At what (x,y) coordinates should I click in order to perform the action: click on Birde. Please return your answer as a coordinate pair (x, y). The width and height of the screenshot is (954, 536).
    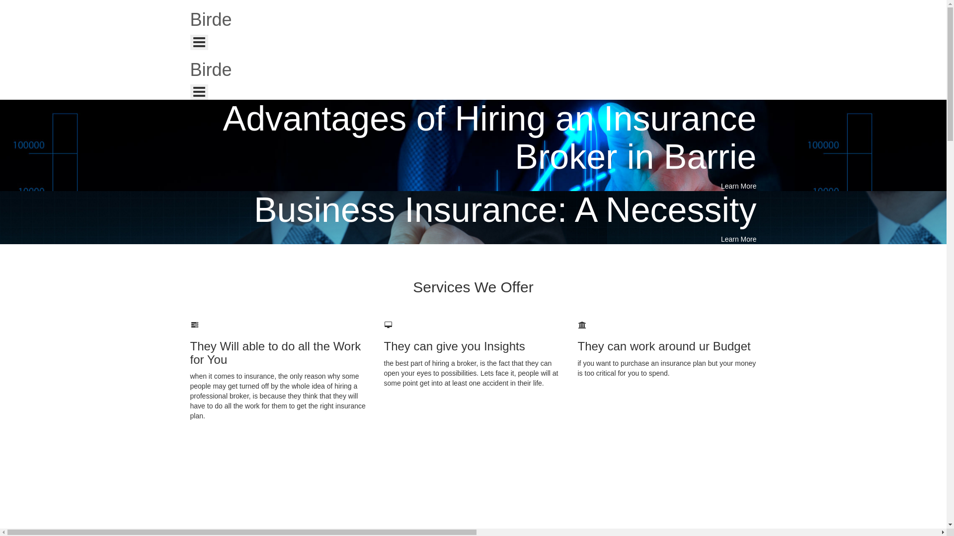
    Looking at the image, I should click on (473, 20).